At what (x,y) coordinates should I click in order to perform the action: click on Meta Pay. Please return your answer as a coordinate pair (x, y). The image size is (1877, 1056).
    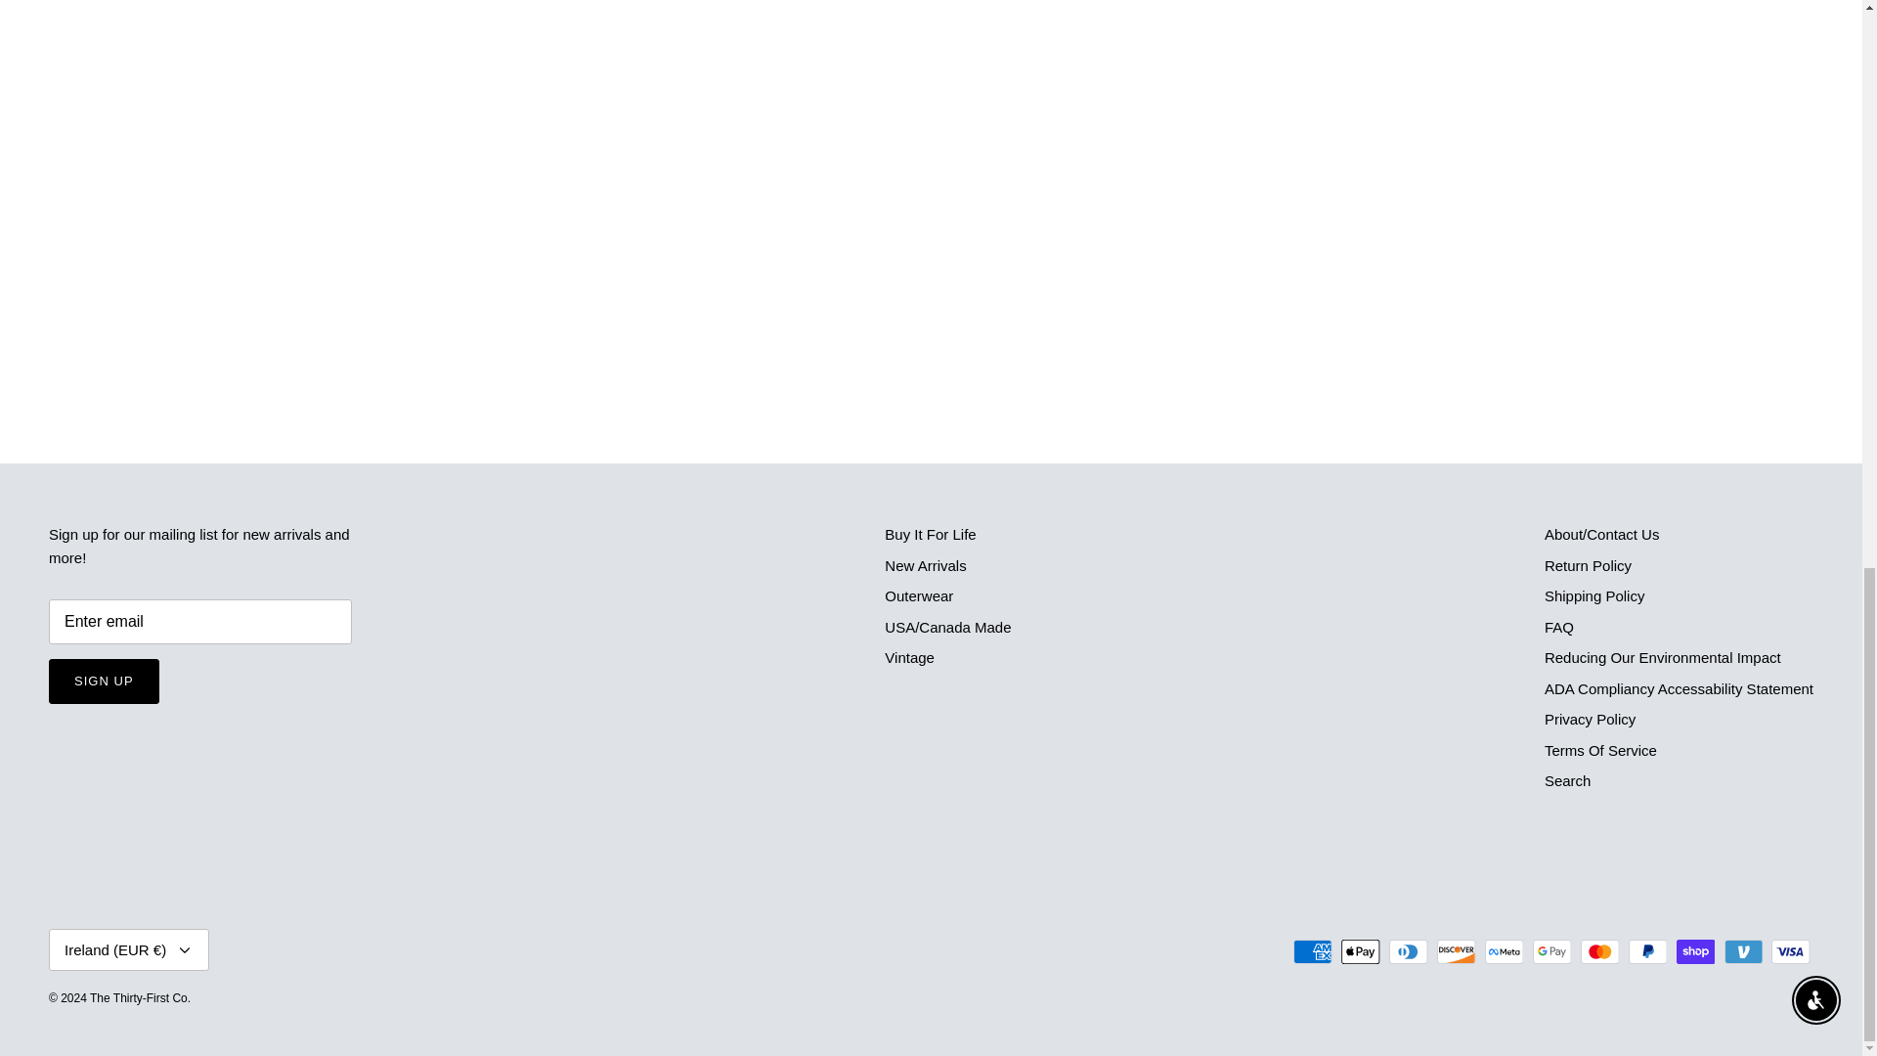
    Looking at the image, I should click on (1504, 952).